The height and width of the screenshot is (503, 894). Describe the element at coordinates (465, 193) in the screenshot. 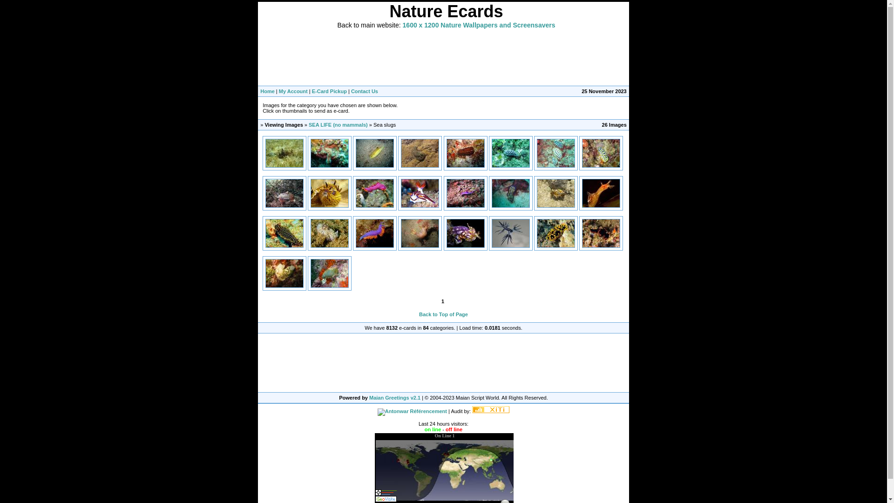

I see `sea-slugs-20 ` at that location.